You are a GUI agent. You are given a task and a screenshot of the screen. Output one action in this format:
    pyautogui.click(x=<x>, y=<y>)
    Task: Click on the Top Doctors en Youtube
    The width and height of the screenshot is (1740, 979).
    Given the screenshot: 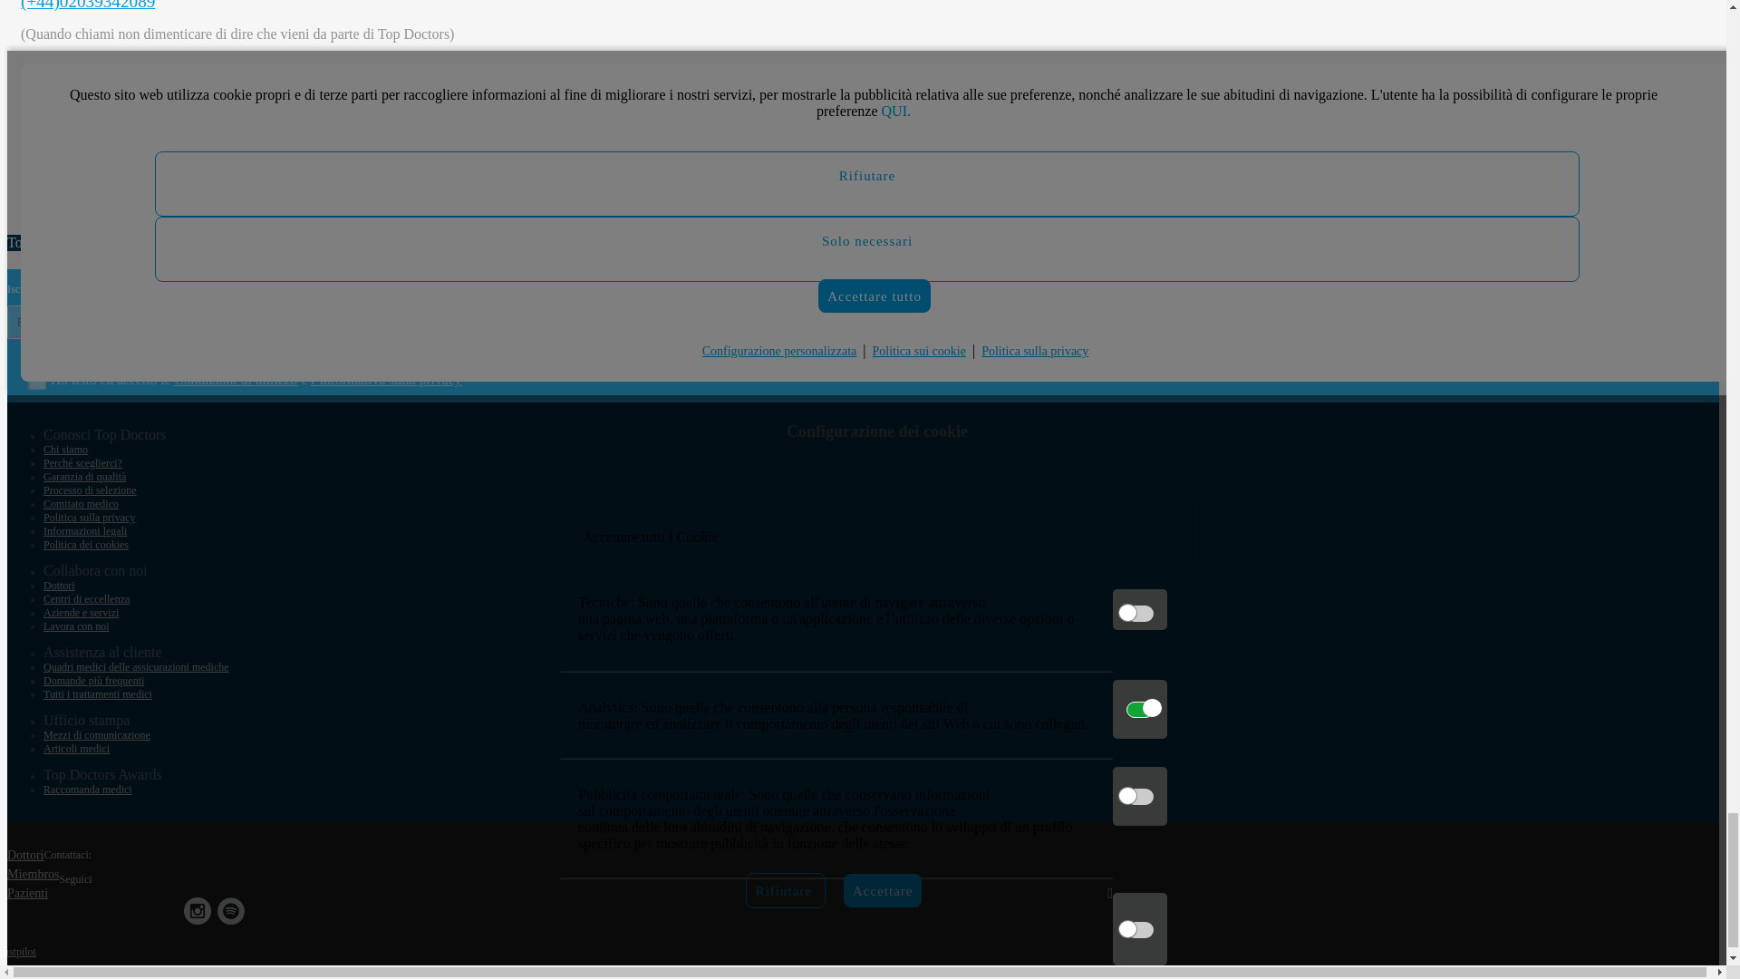 What is the action you would take?
    pyautogui.click(x=163, y=916)
    